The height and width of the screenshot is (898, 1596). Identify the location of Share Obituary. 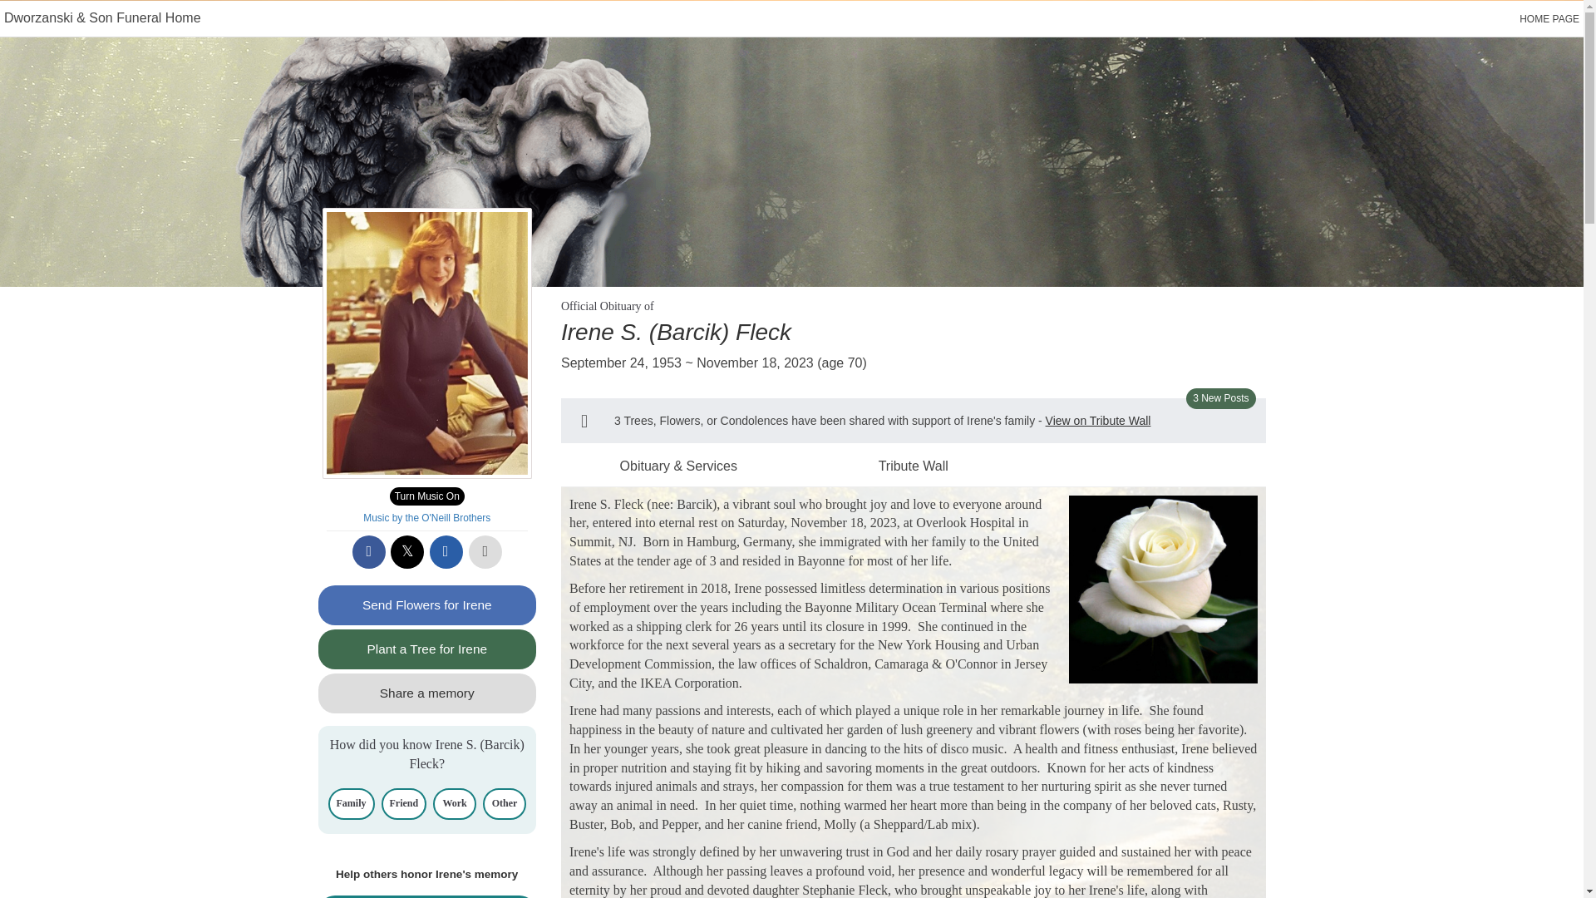
(427, 896).